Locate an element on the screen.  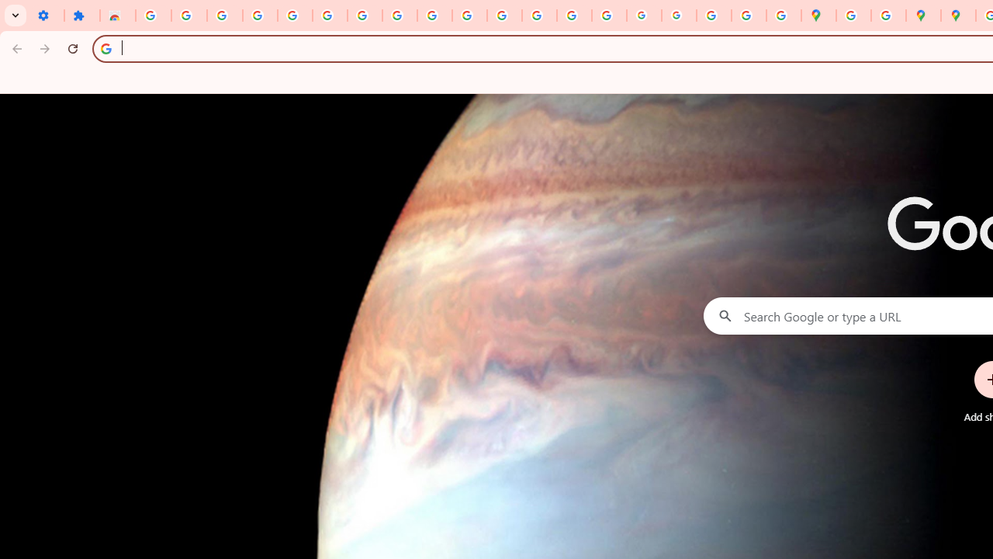
Safety in Our Products - Google Safety Center is located at coordinates (888, 16).